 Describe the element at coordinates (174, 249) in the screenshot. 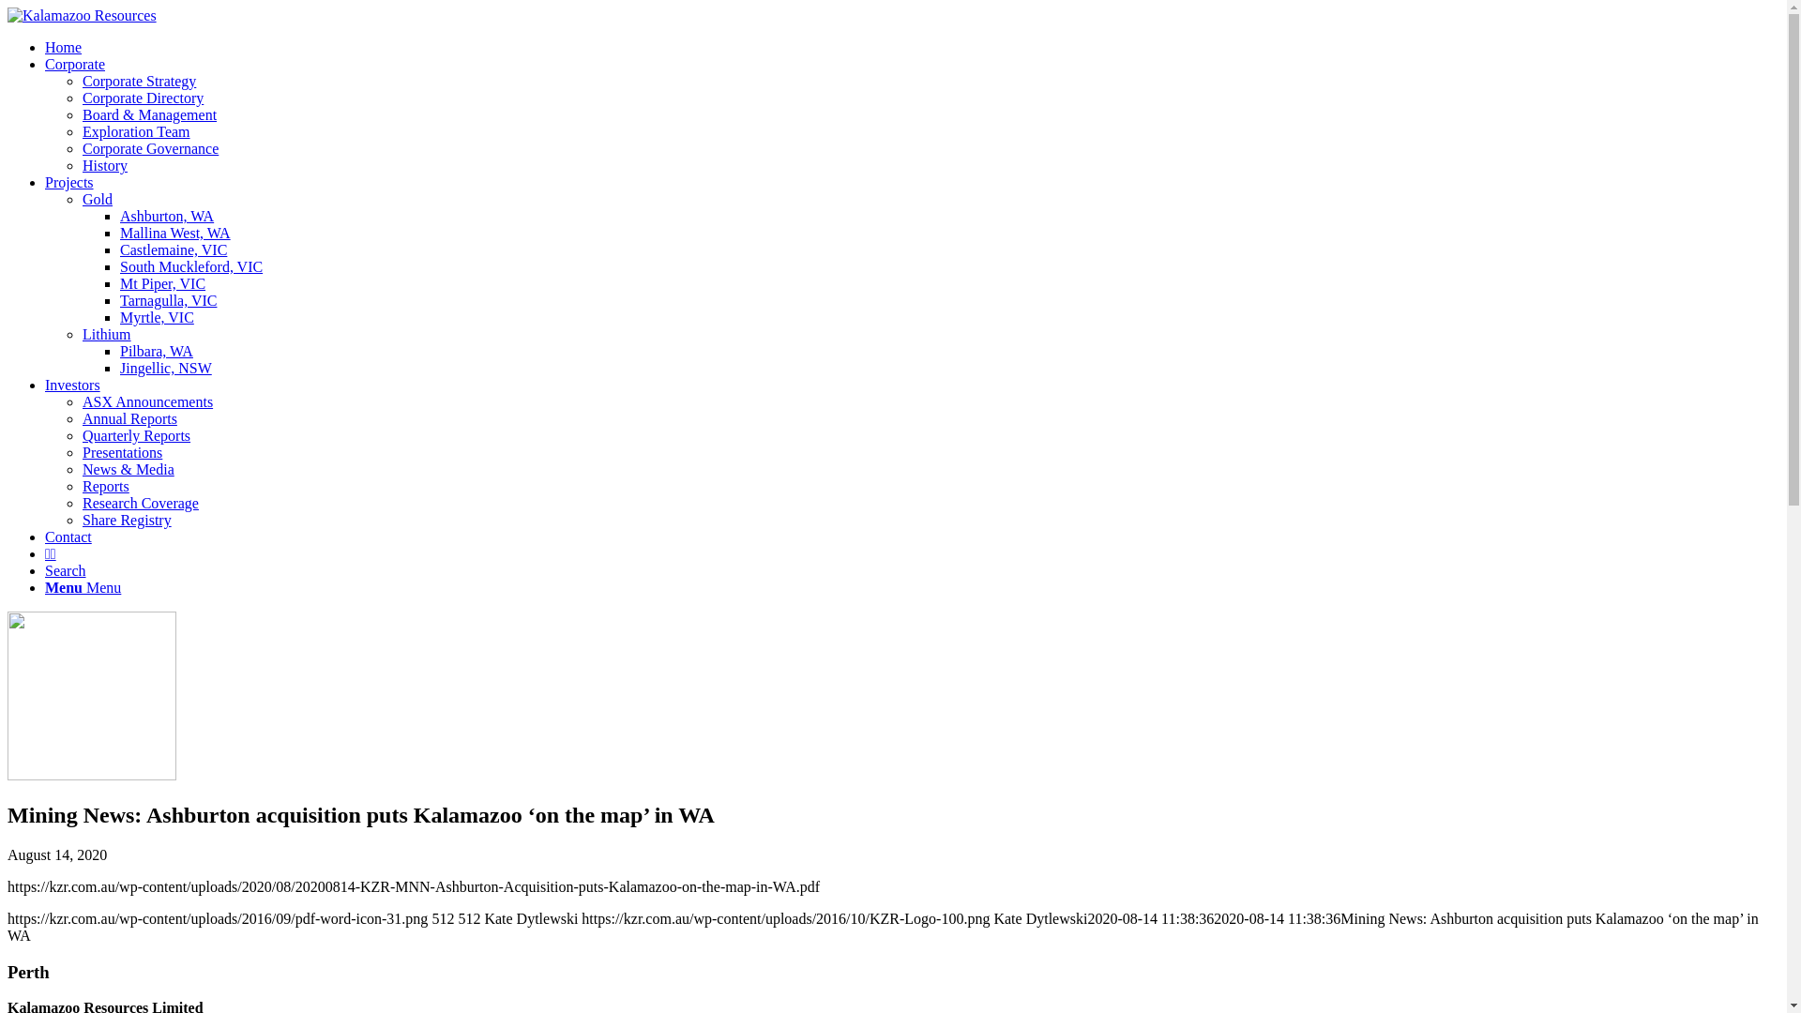

I see `Castlemaine, VIC` at that location.